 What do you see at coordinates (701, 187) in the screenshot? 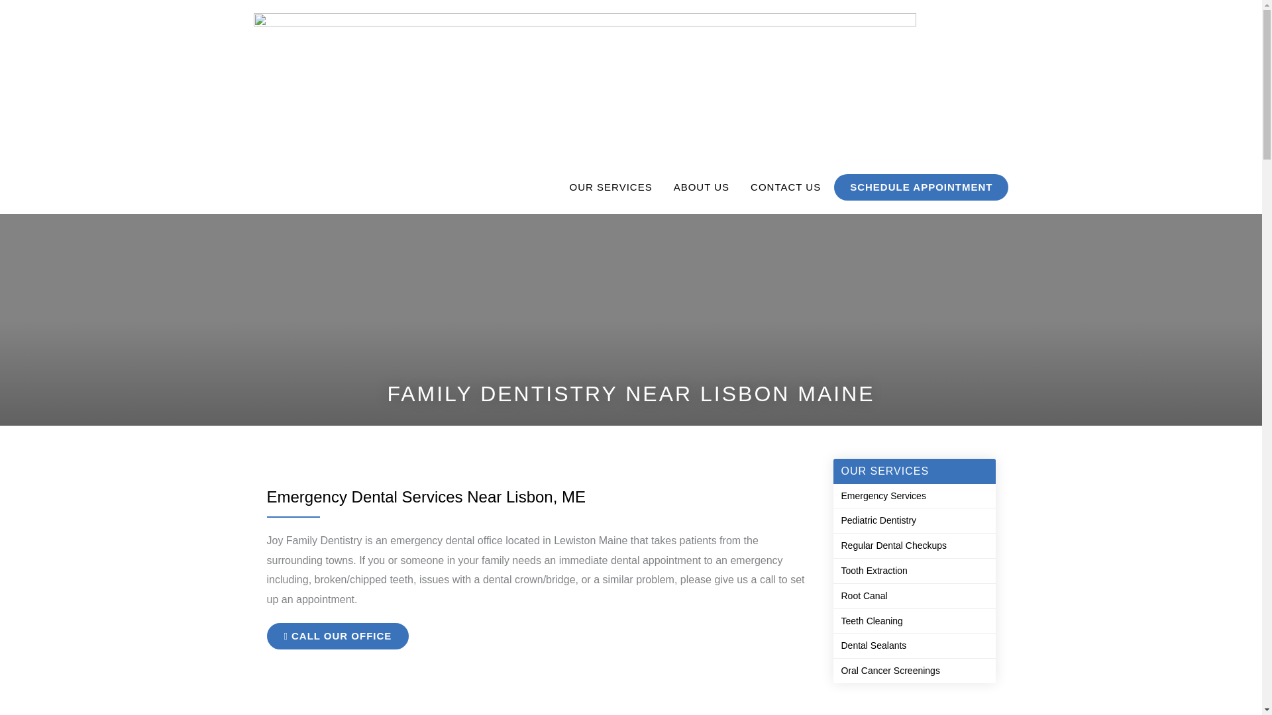
I see `ABOUT US` at bounding box center [701, 187].